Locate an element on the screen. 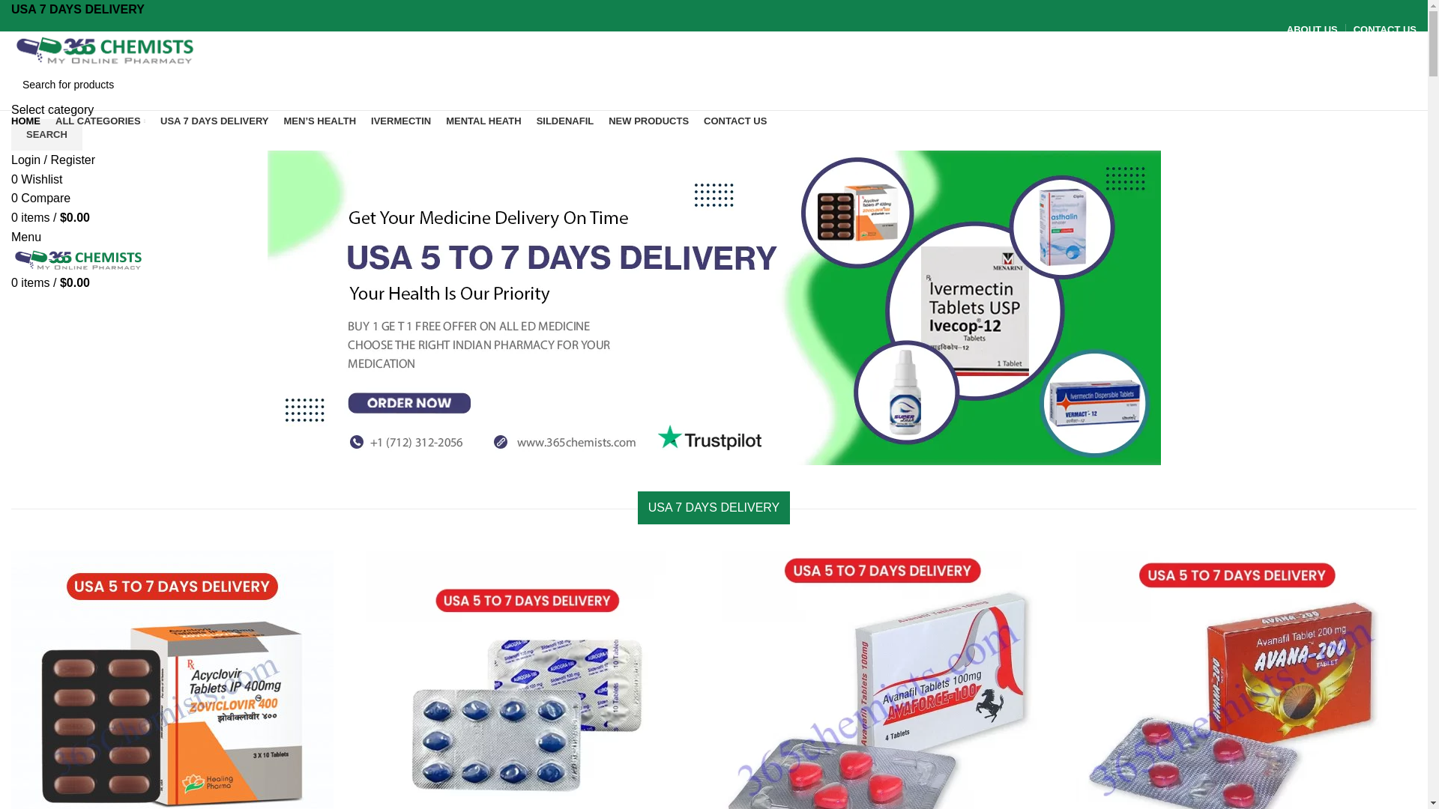 Image resolution: width=1439 pixels, height=809 pixels. IVERMECTIN is located at coordinates (401, 121).